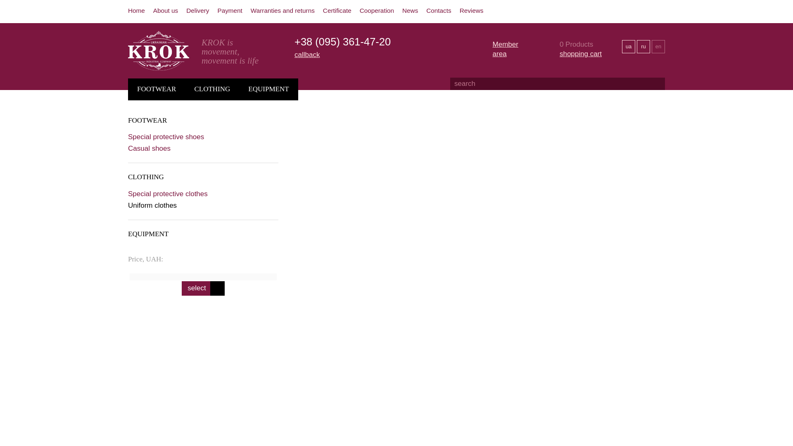 The width and height of the screenshot is (793, 446). Describe the element at coordinates (306, 55) in the screenshot. I see `Callback` at that location.